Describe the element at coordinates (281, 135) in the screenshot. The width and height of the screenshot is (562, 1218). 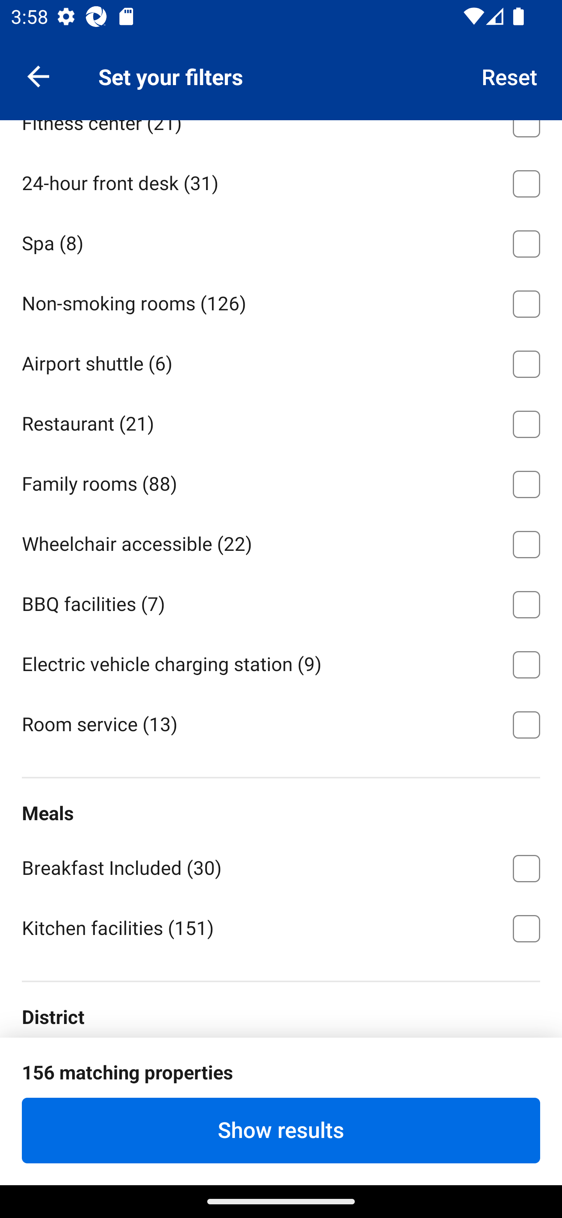
I see `Fitness center ⁦(21)` at that location.